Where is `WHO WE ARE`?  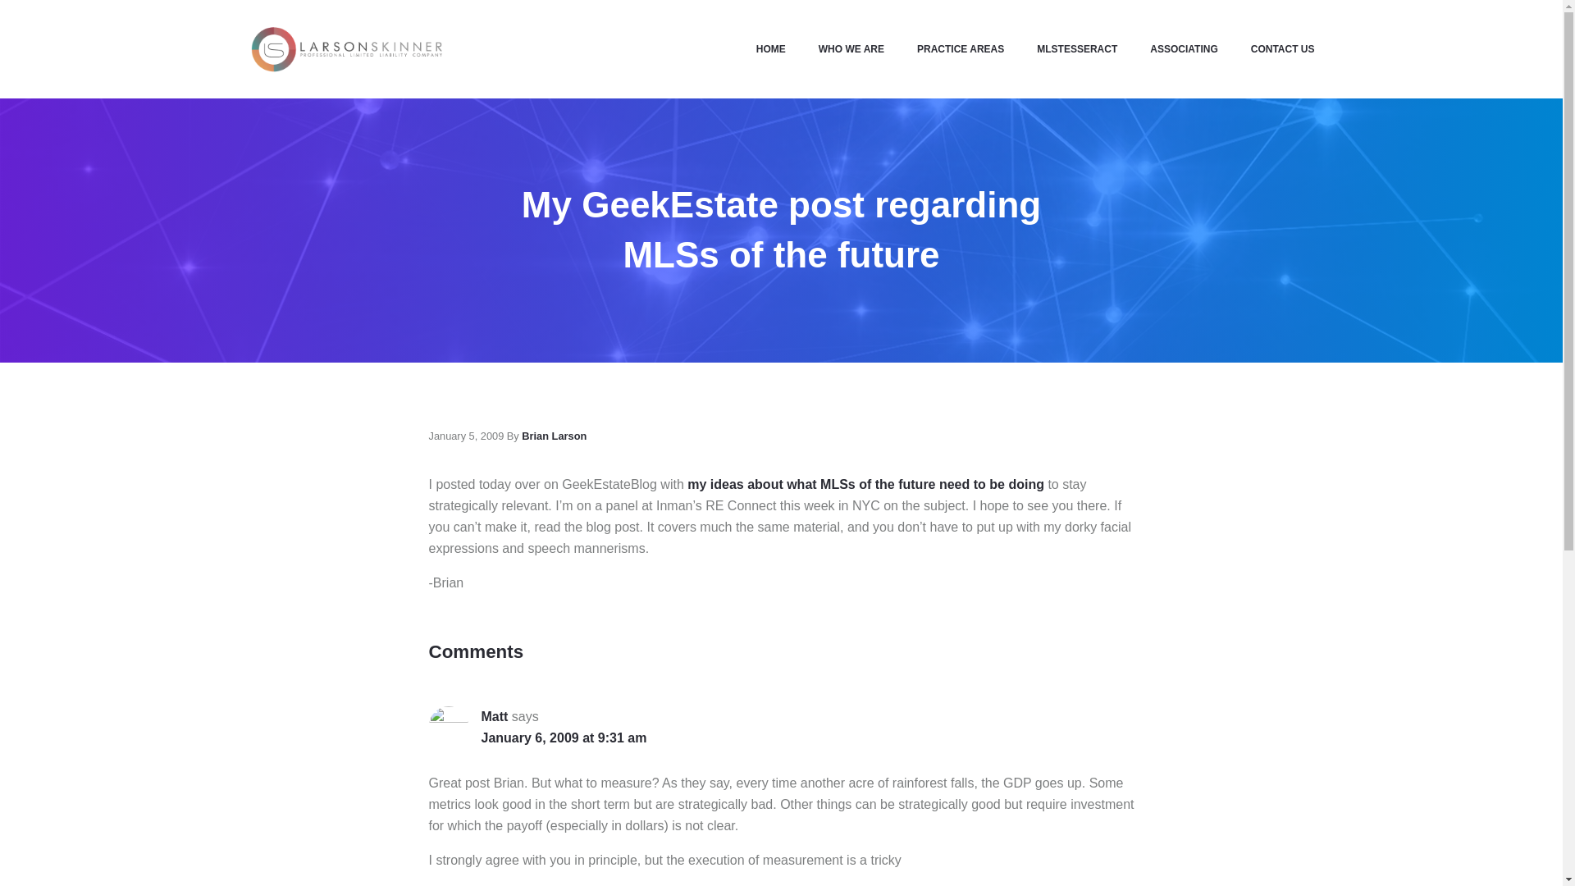
WHO WE ARE is located at coordinates (851, 49).